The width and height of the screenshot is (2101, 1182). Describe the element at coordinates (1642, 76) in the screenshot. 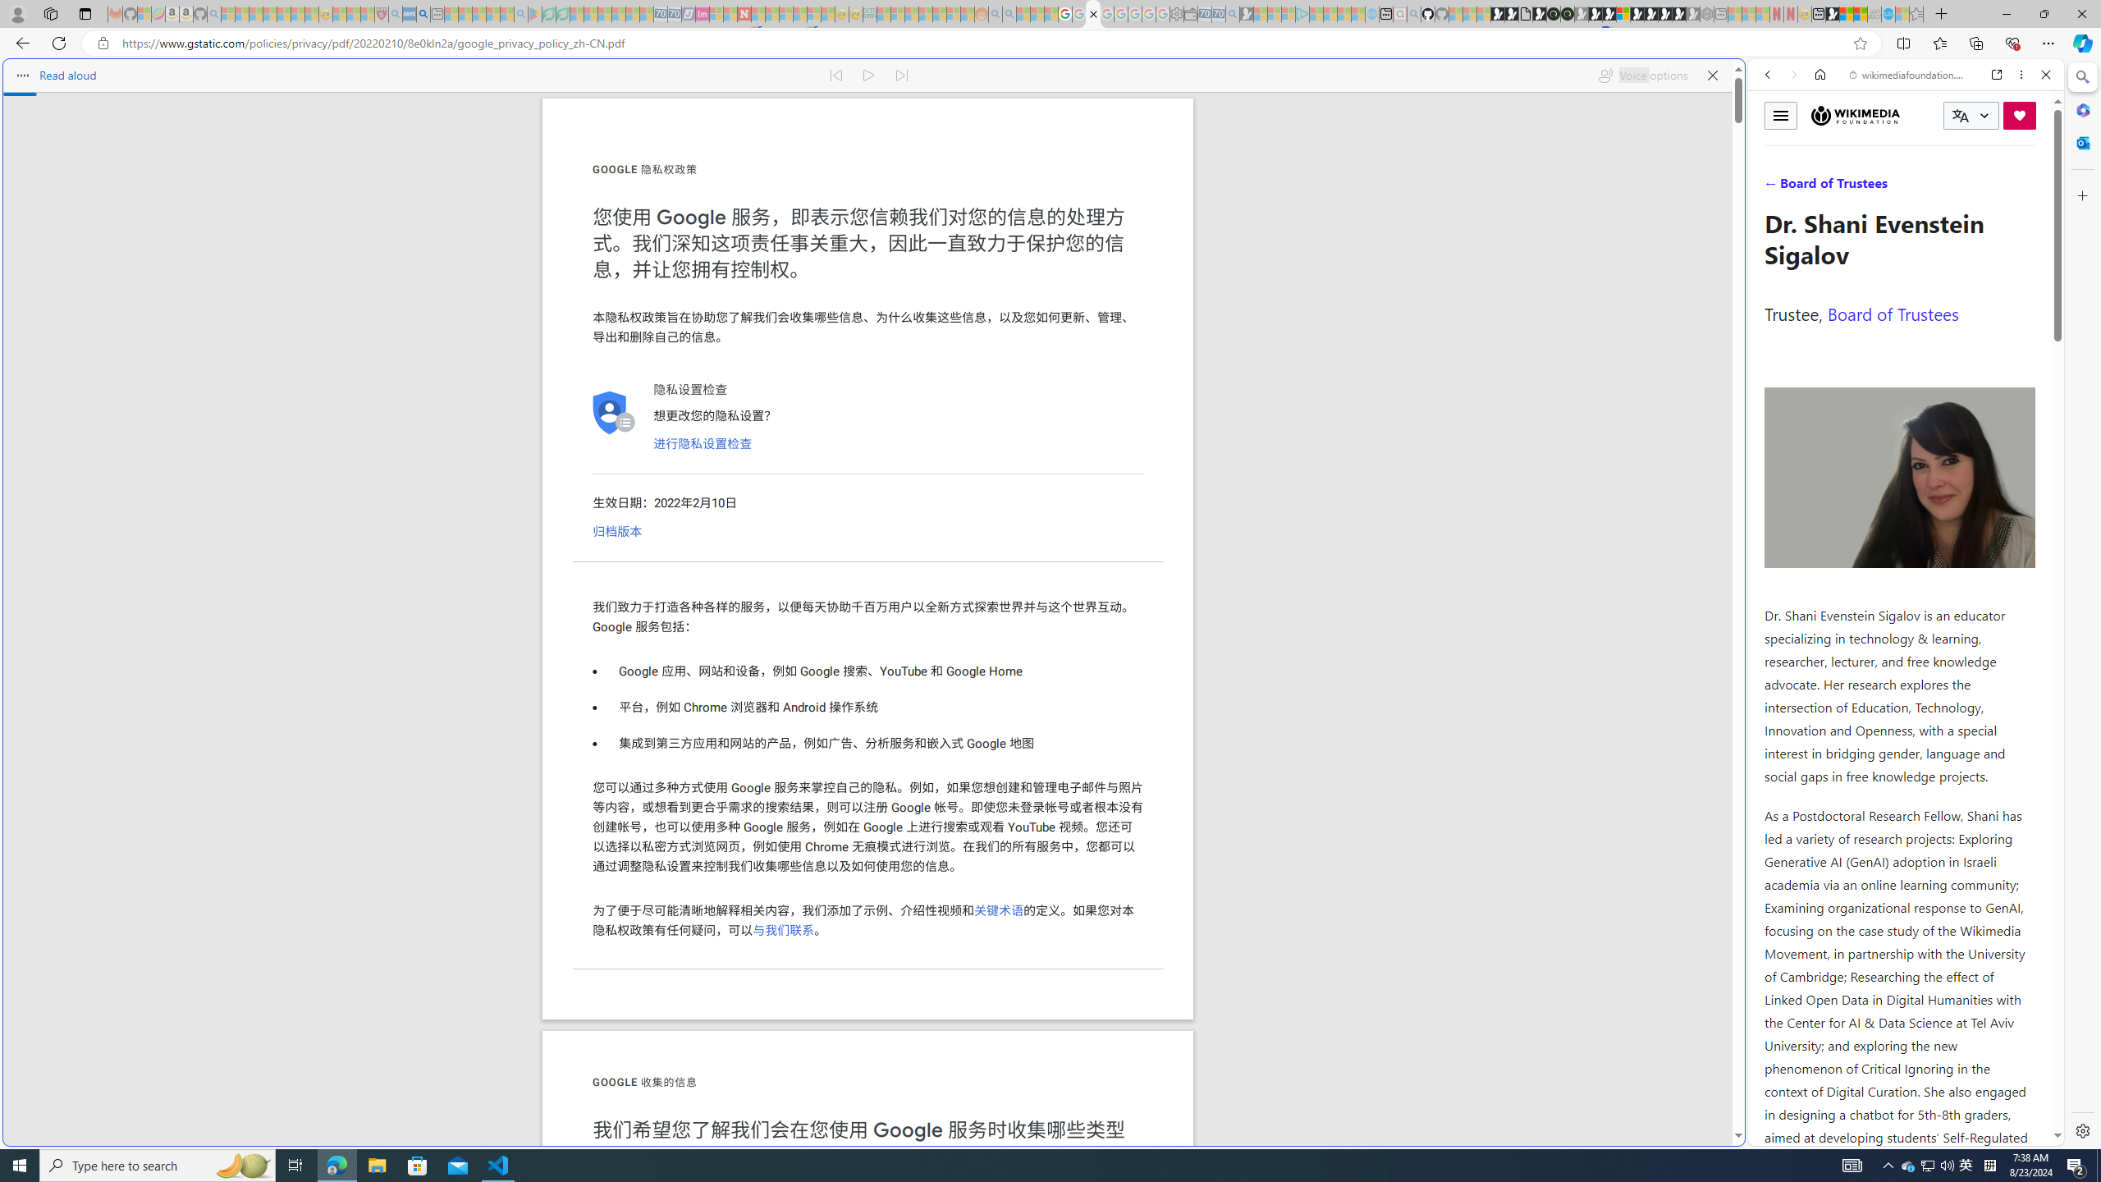

I see `Voice options` at that location.